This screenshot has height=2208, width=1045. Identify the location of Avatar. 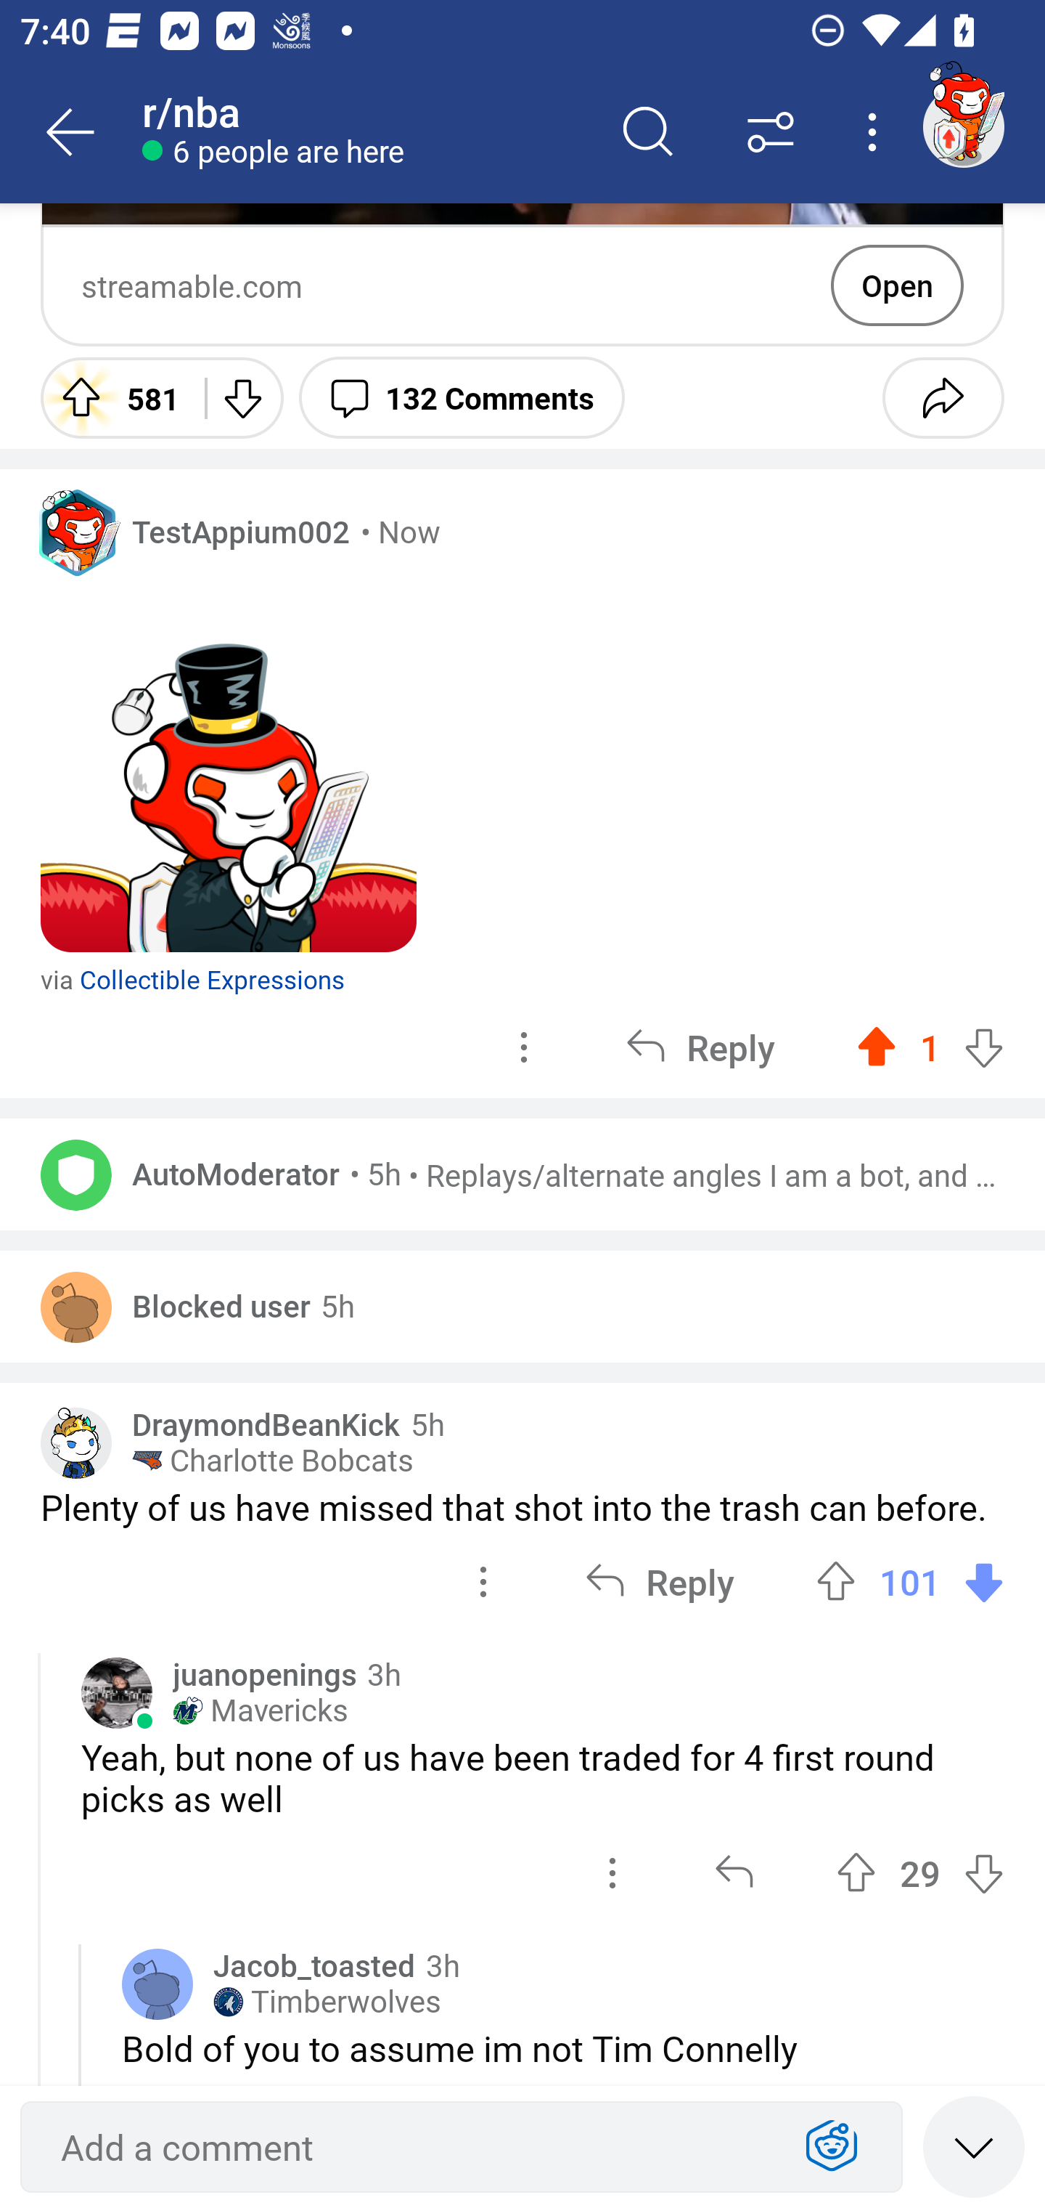
(117, 1694).